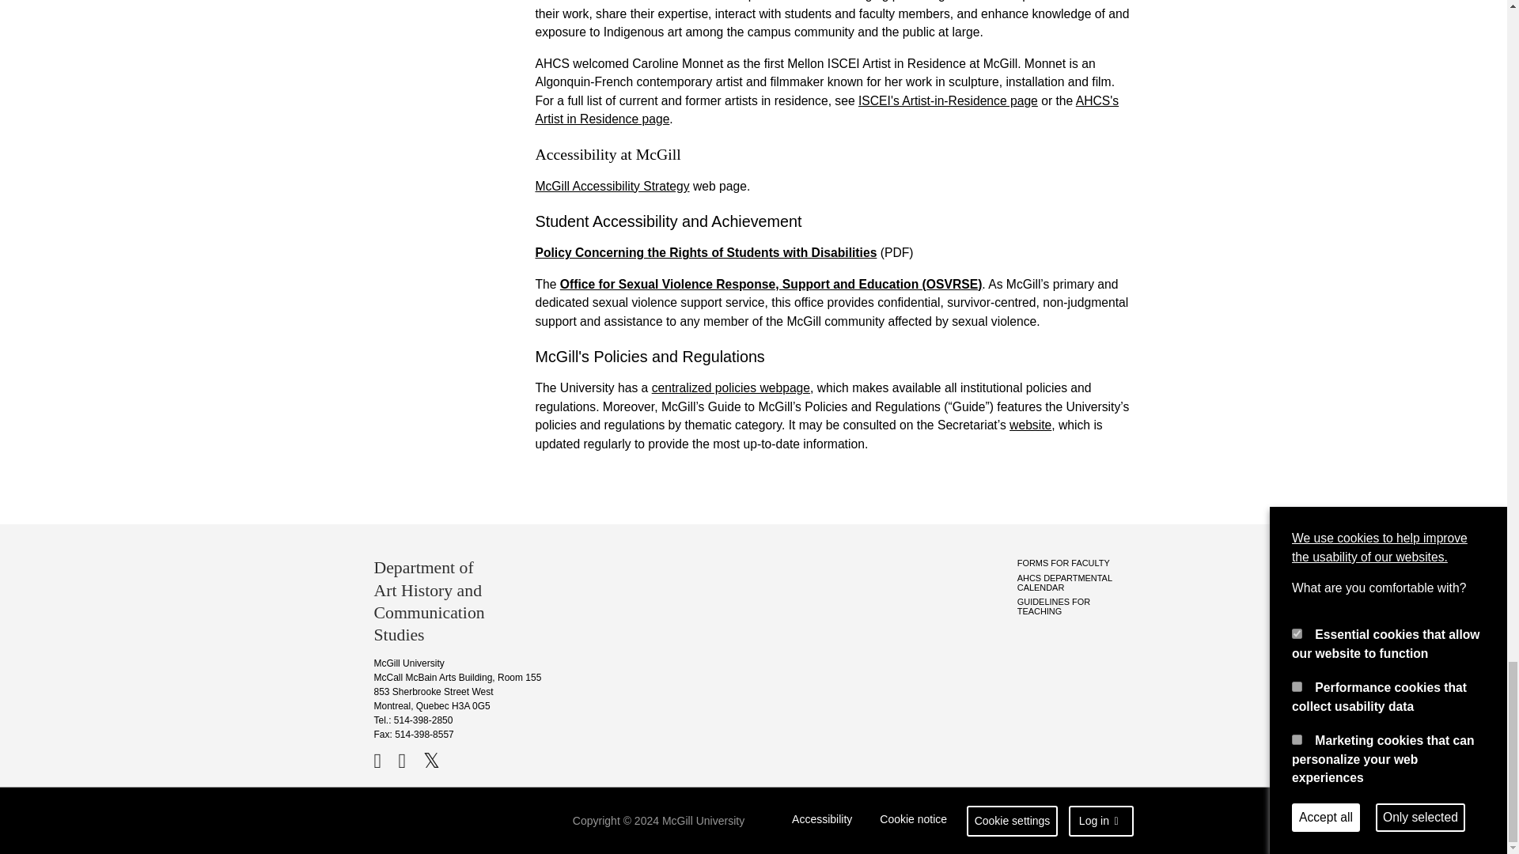 The image size is (1519, 854). I want to click on website, so click(1030, 425).